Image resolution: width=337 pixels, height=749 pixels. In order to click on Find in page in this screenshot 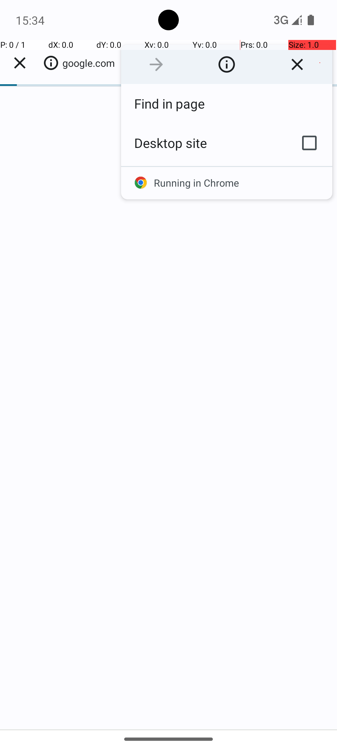, I will do `click(227, 104)`.